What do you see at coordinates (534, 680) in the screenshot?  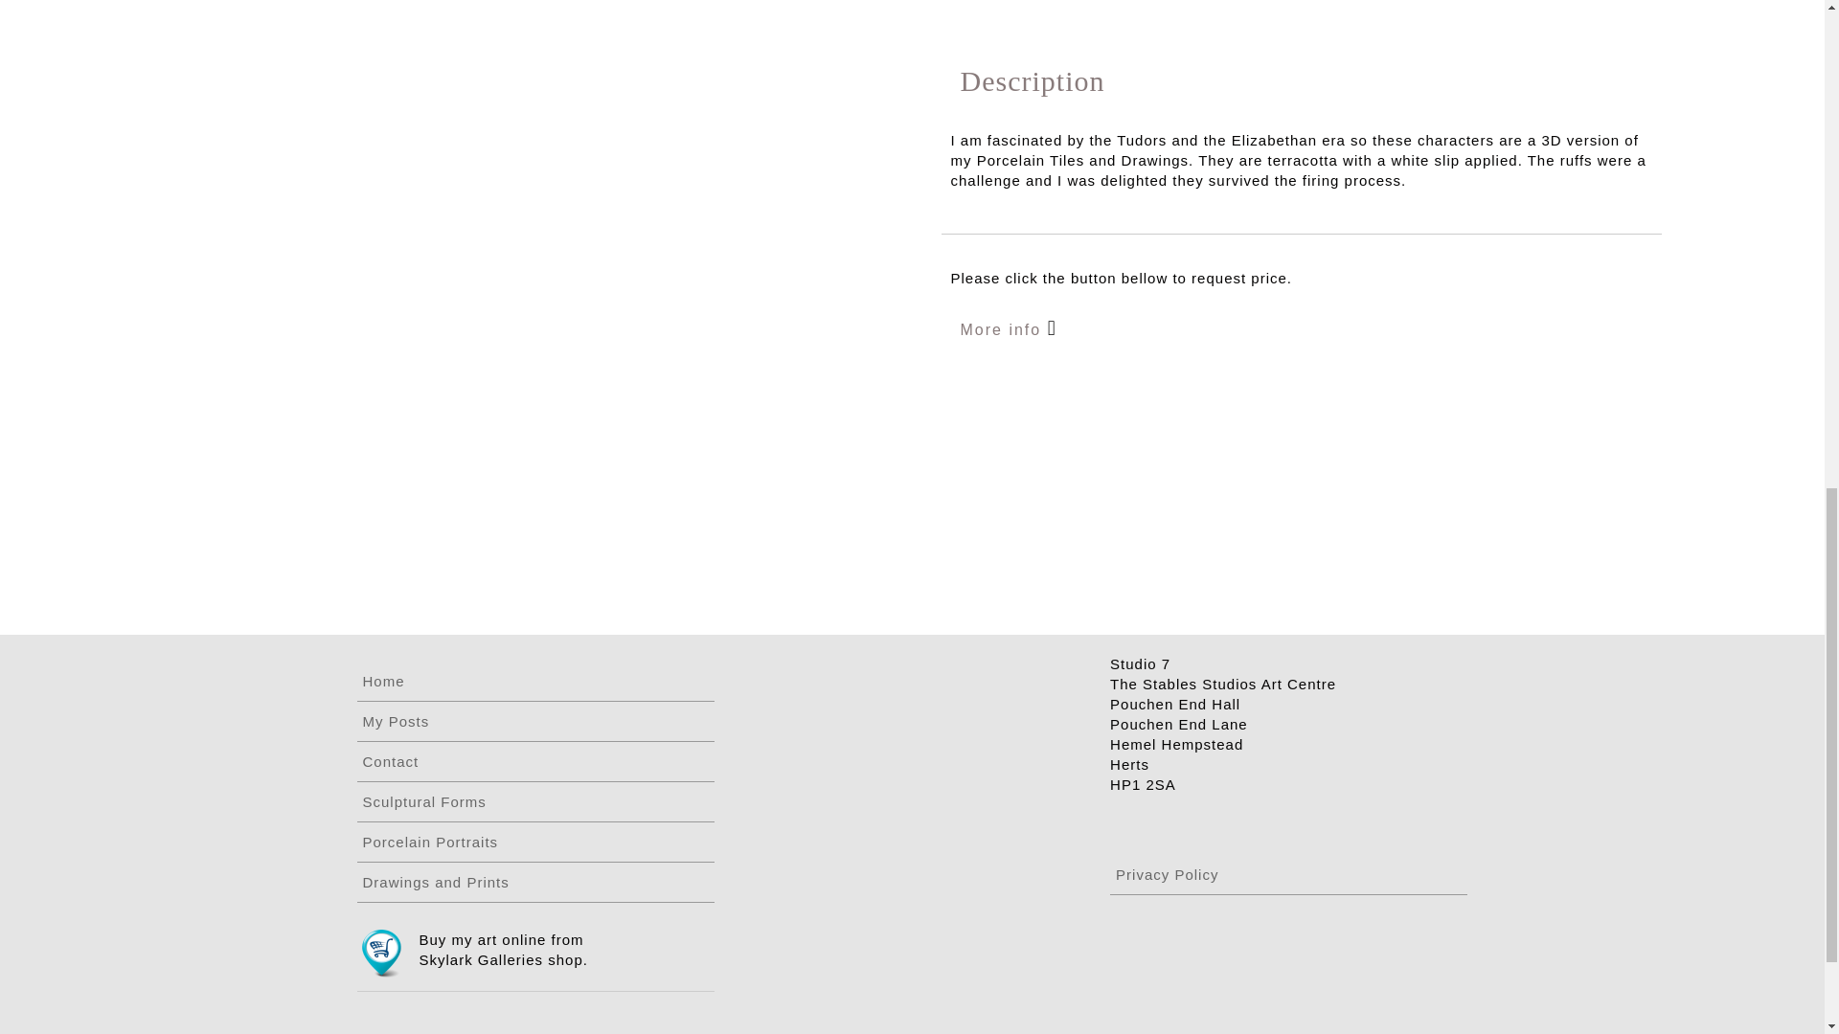 I see `Home` at bounding box center [534, 680].